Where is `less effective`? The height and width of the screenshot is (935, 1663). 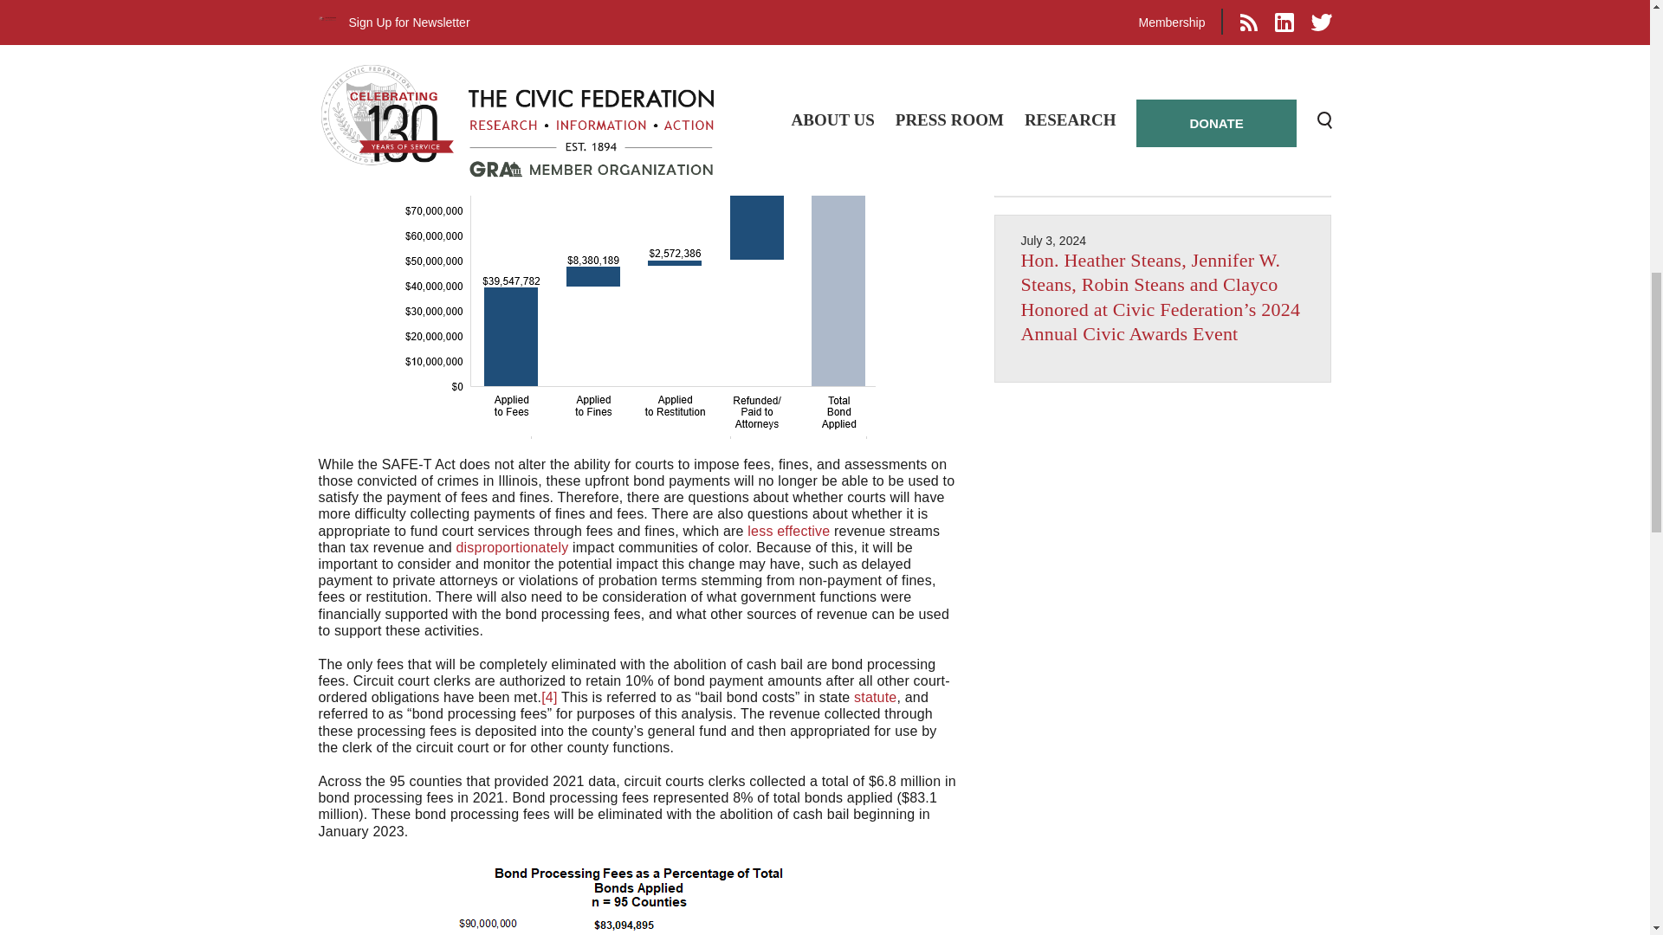
less effective is located at coordinates (788, 531).